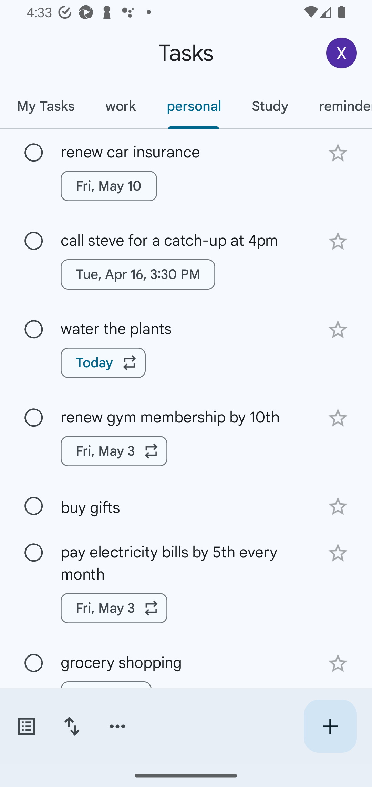 This screenshot has height=787, width=372. What do you see at coordinates (34, 553) in the screenshot?
I see `Mark as complete` at bounding box center [34, 553].